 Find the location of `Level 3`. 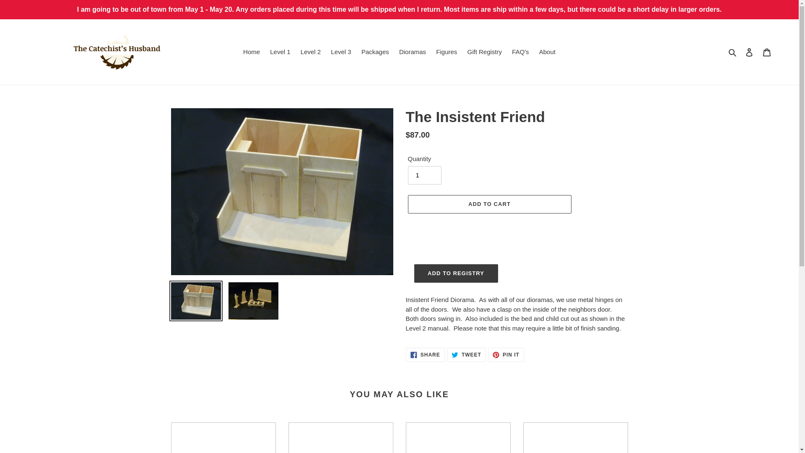

Level 3 is located at coordinates (340, 52).